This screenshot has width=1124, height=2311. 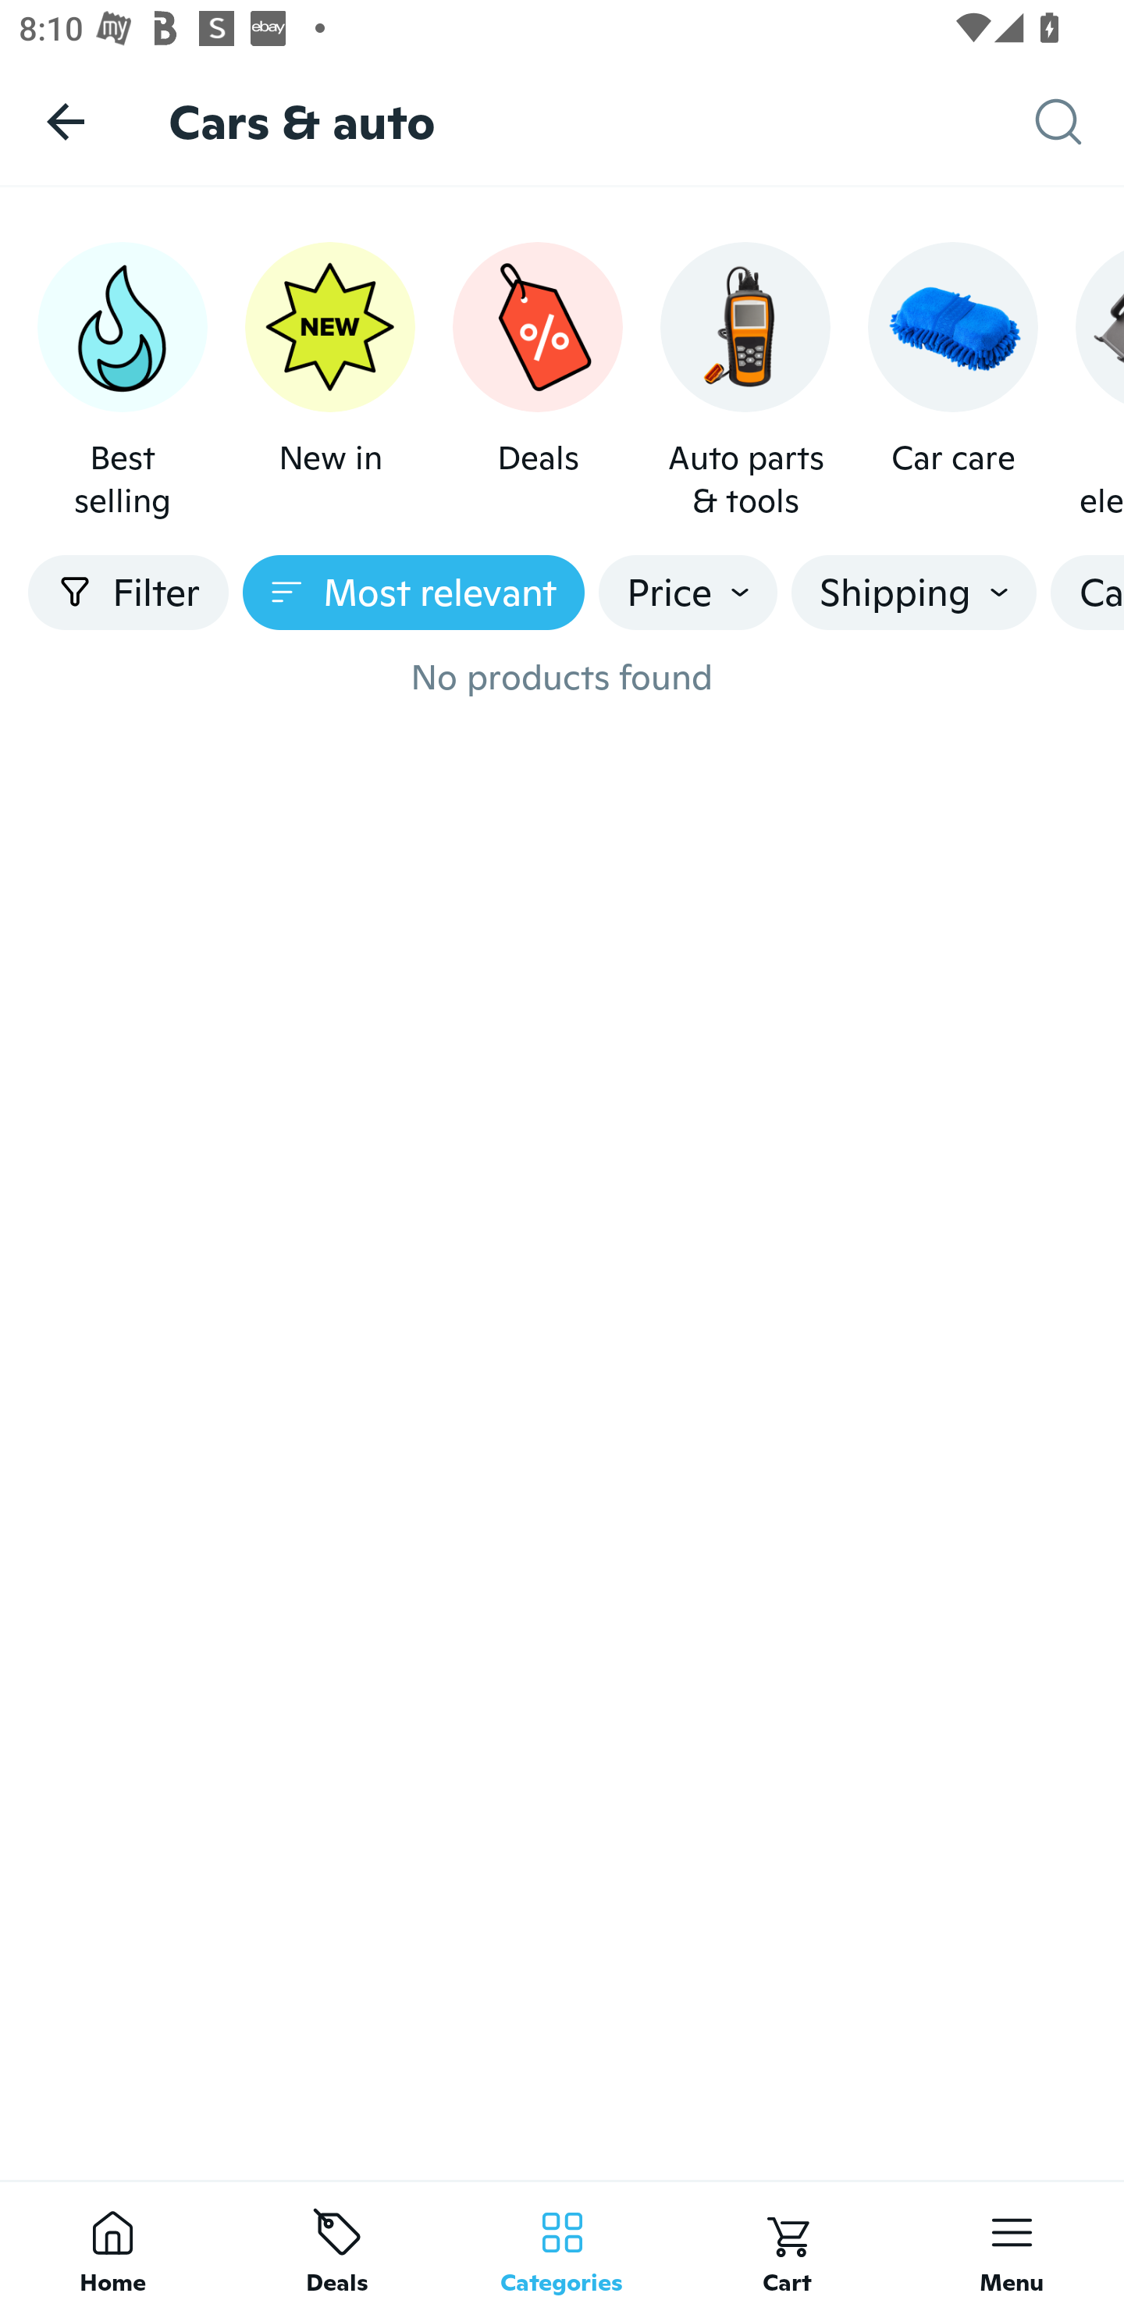 I want to click on Cart, so click(x=787, y=2245).